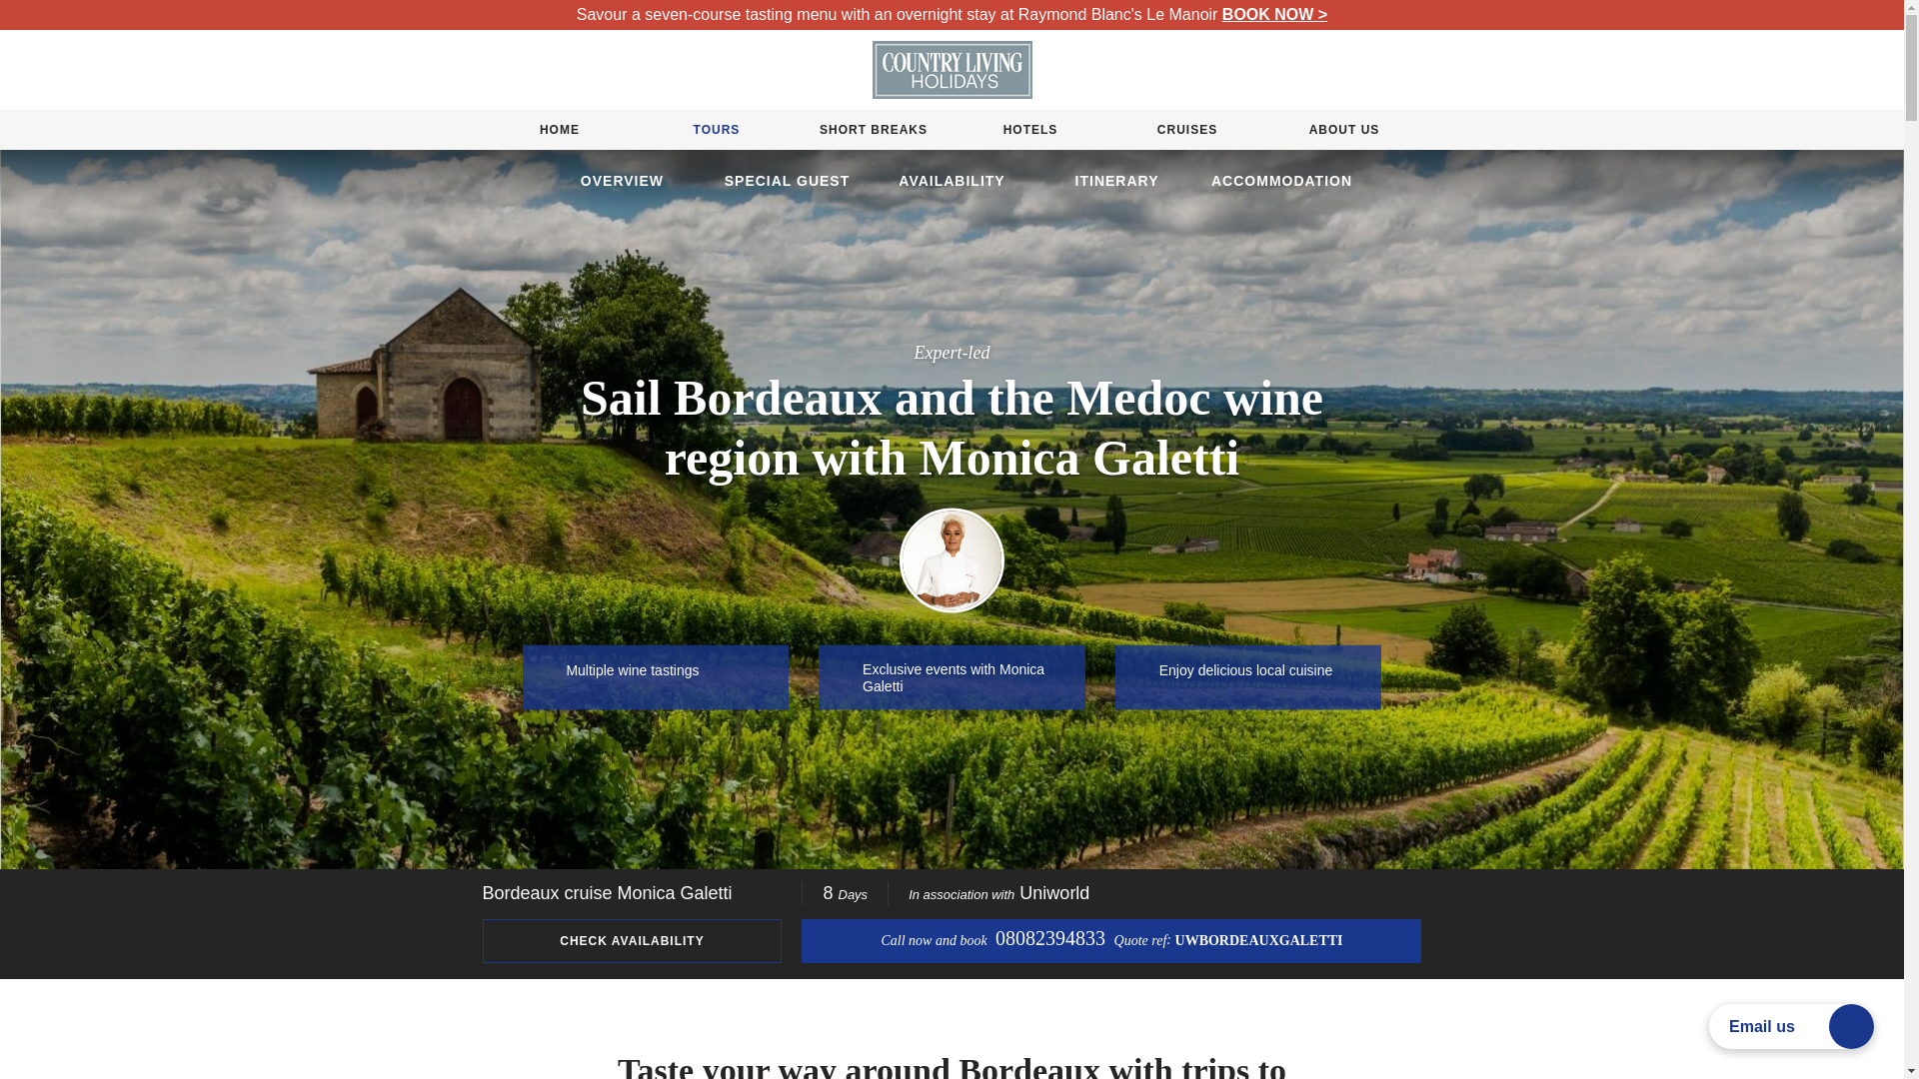 The height and width of the screenshot is (1079, 1919). What do you see at coordinates (1281, 181) in the screenshot?
I see `ACCOMMODATION` at bounding box center [1281, 181].